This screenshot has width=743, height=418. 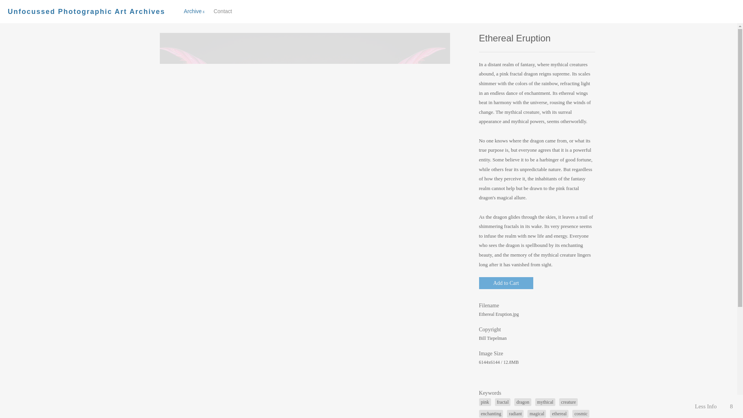 I want to click on creature, so click(x=568, y=402).